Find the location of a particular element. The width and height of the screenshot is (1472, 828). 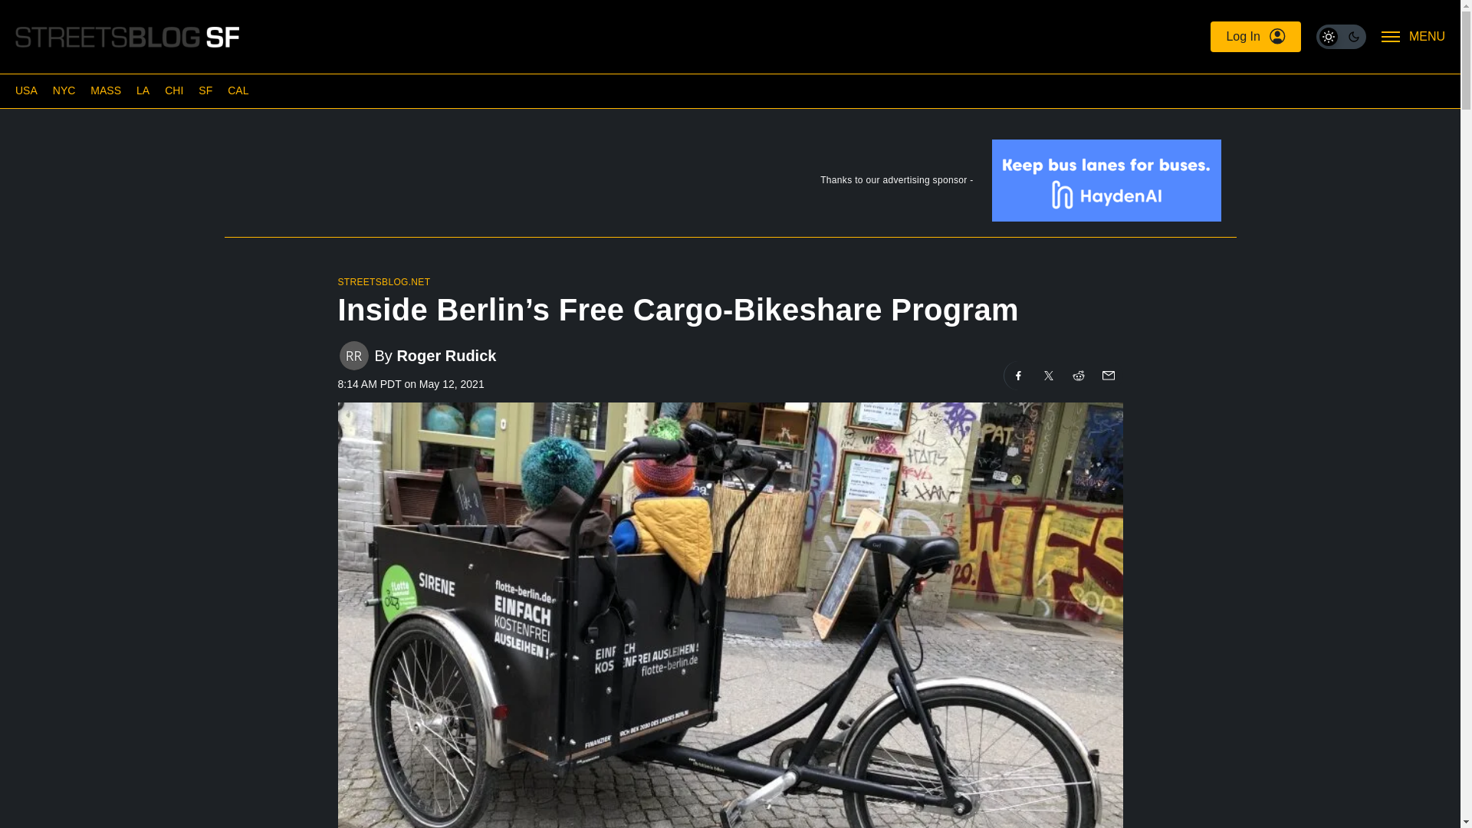

Roger Rudick is located at coordinates (446, 356).